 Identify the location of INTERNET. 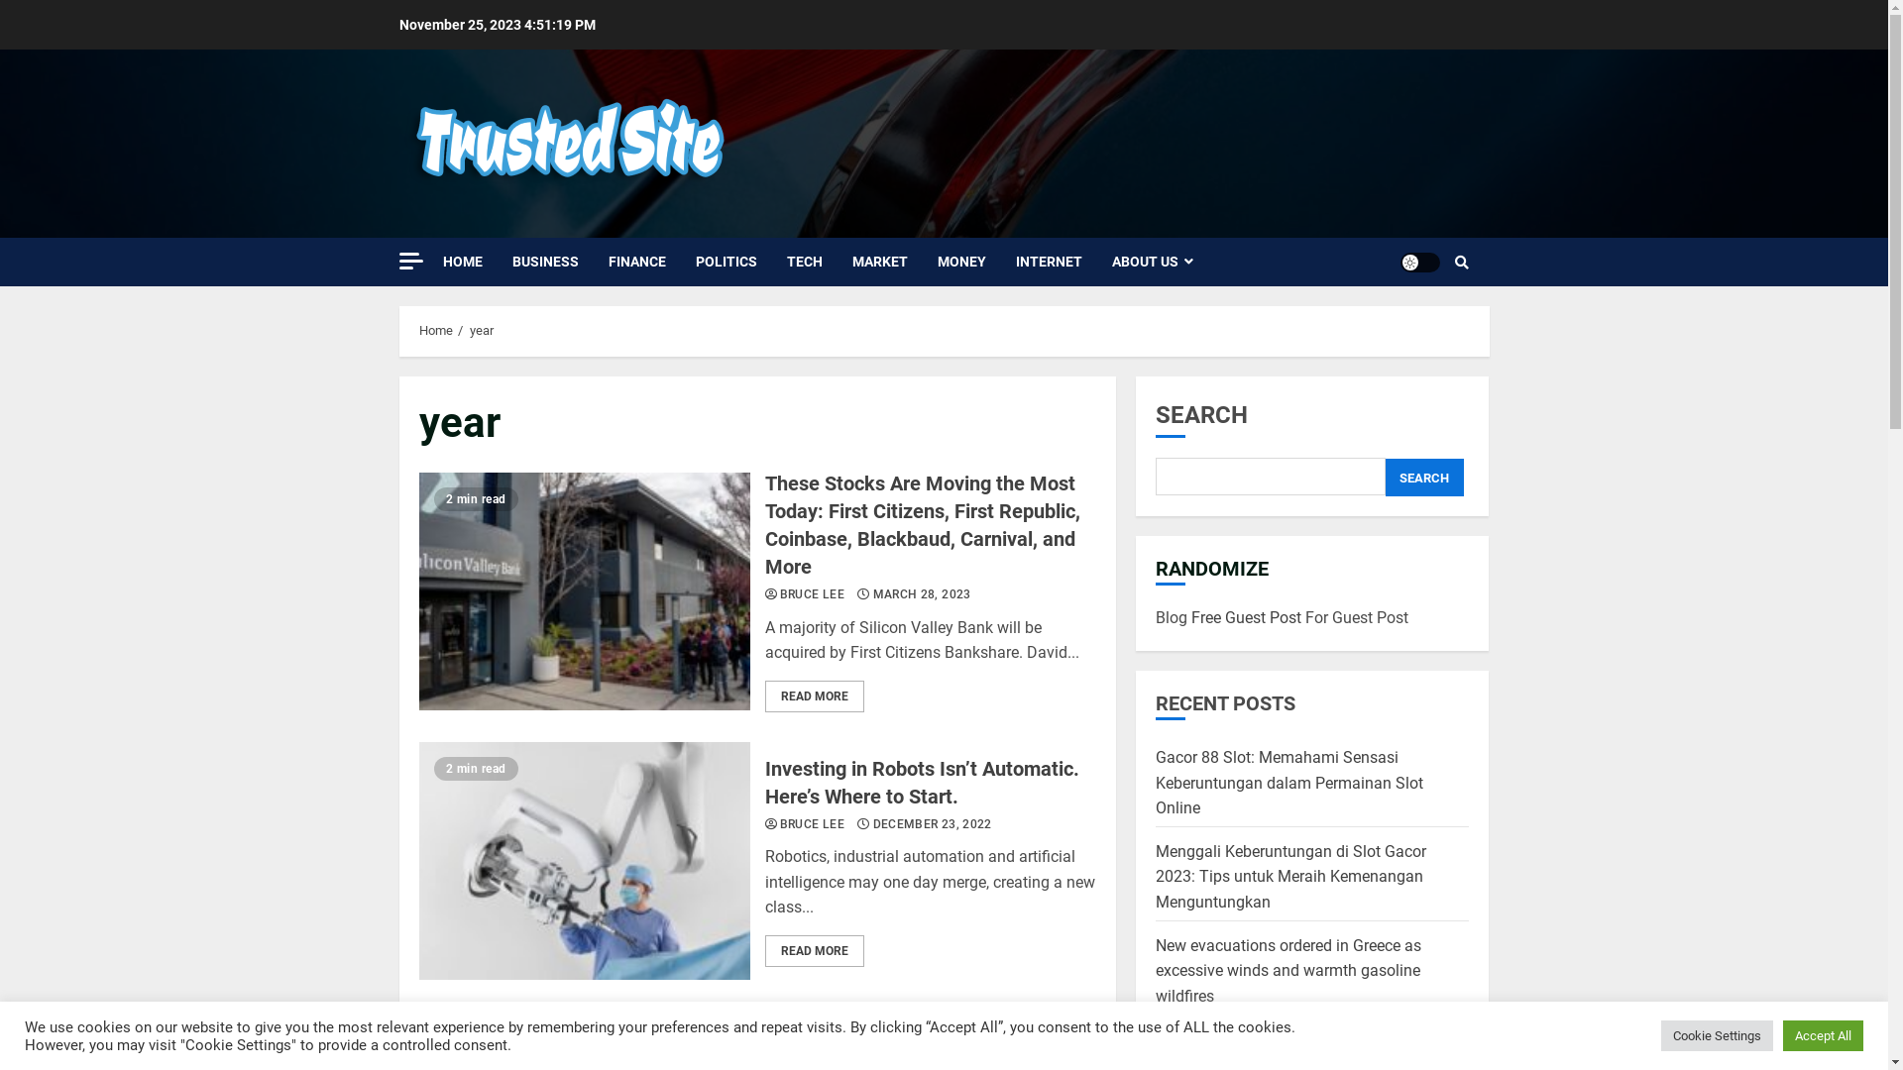
(1063, 262).